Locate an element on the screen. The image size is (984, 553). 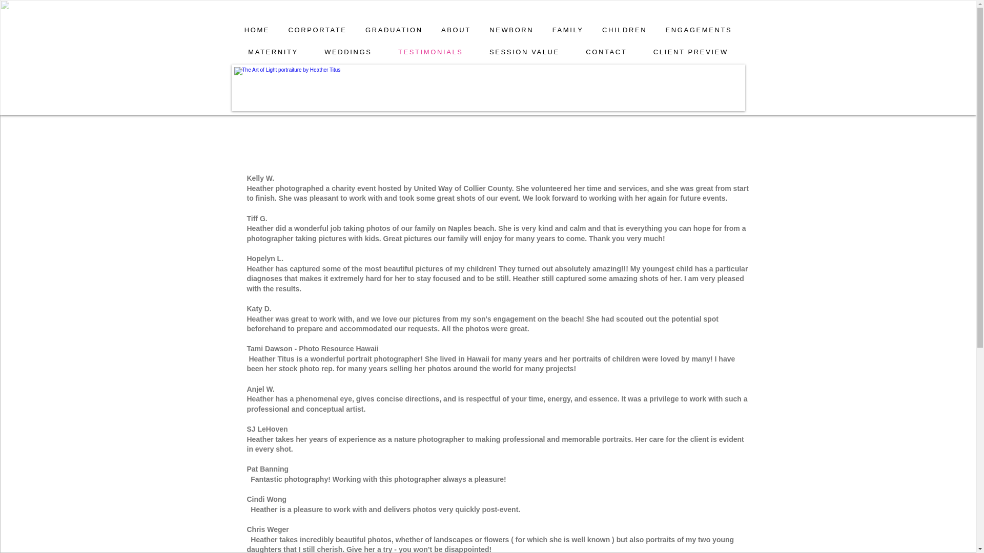
WEDDINGS is located at coordinates (348, 52).